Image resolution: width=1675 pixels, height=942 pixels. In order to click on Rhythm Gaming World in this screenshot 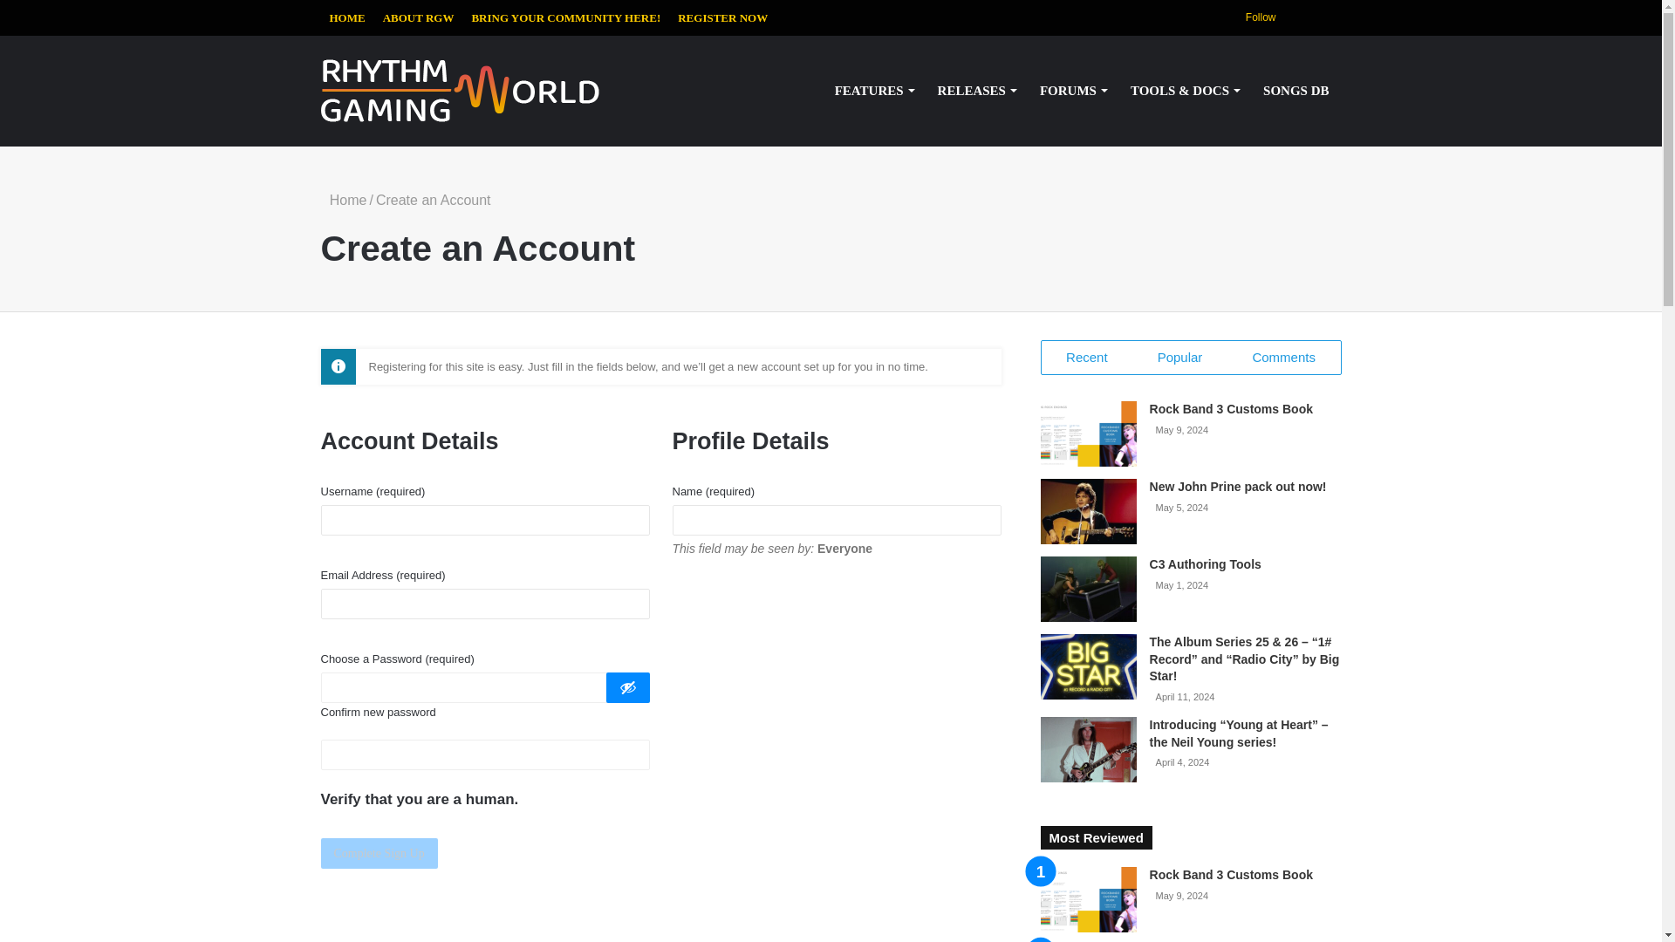, I will do `click(461, 91)`.